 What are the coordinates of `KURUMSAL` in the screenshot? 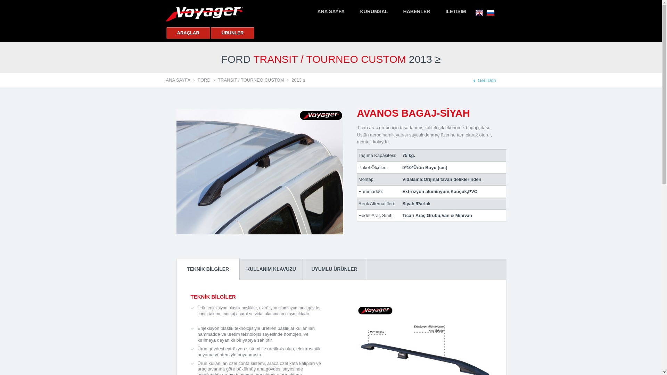 It's located at (374, 12).